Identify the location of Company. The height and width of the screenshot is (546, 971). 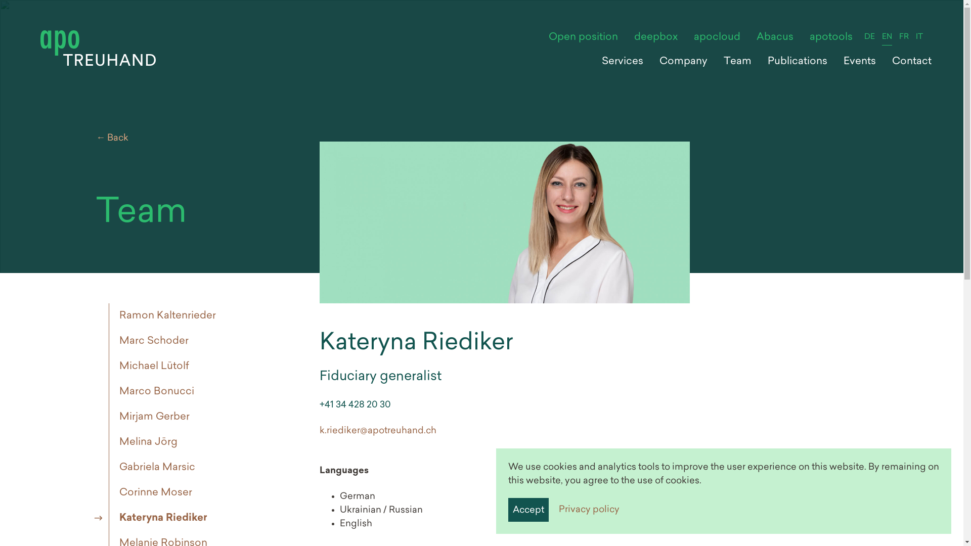
(684, 62).